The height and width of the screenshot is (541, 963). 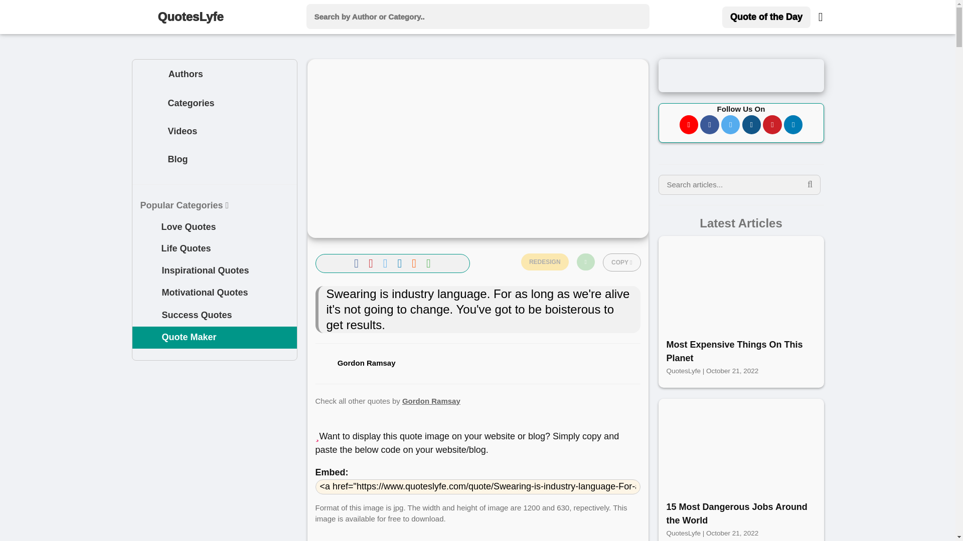 What do you see at coordinates (193, 17) in the screenshot?
I see `QuotesLyfe` at bounding box center [193, 17].